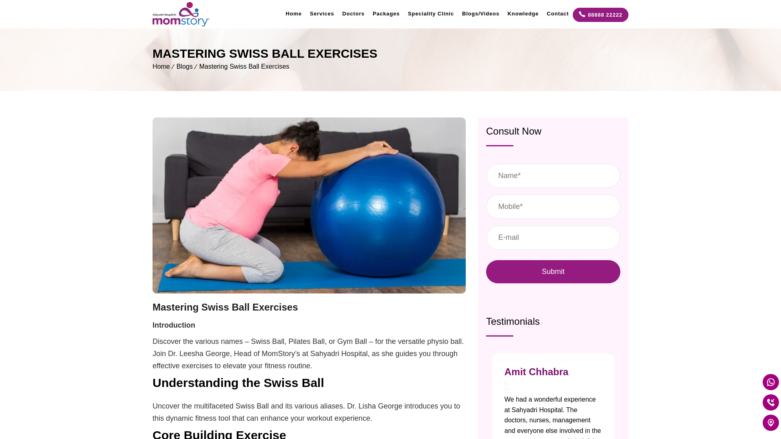  What do you see at coordinates (225, 306) in the screenshot?
I see `Mastering Swiss Ball Exercises` at bounding box center [225, 306].